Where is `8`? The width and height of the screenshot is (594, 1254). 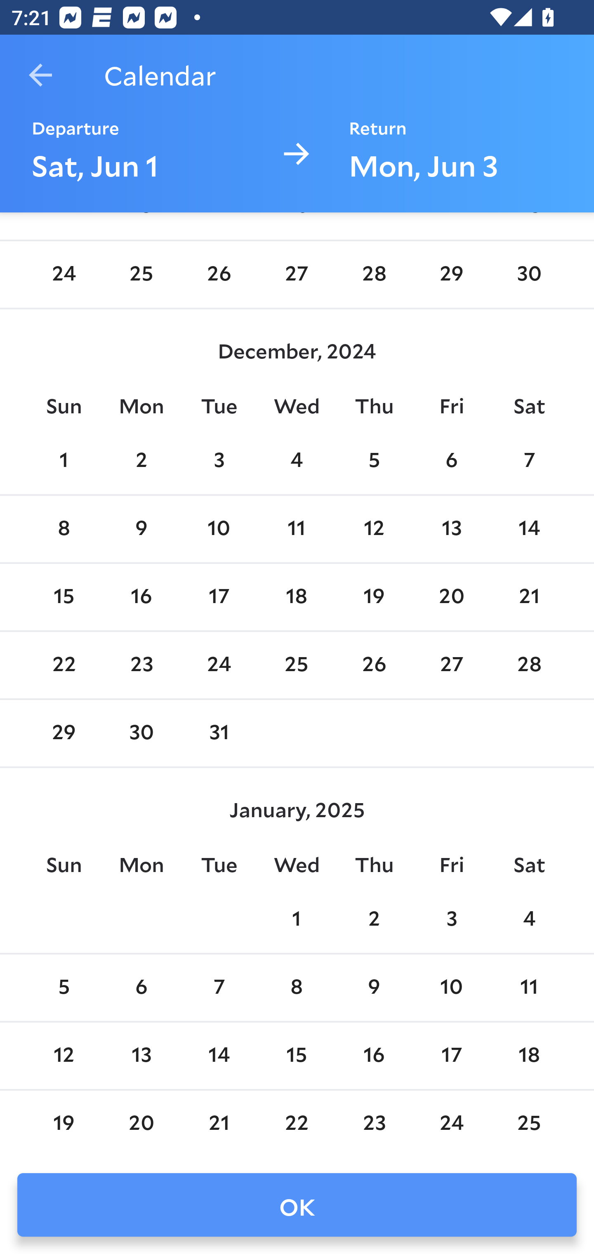 8 is located at coordinates (64, 529).